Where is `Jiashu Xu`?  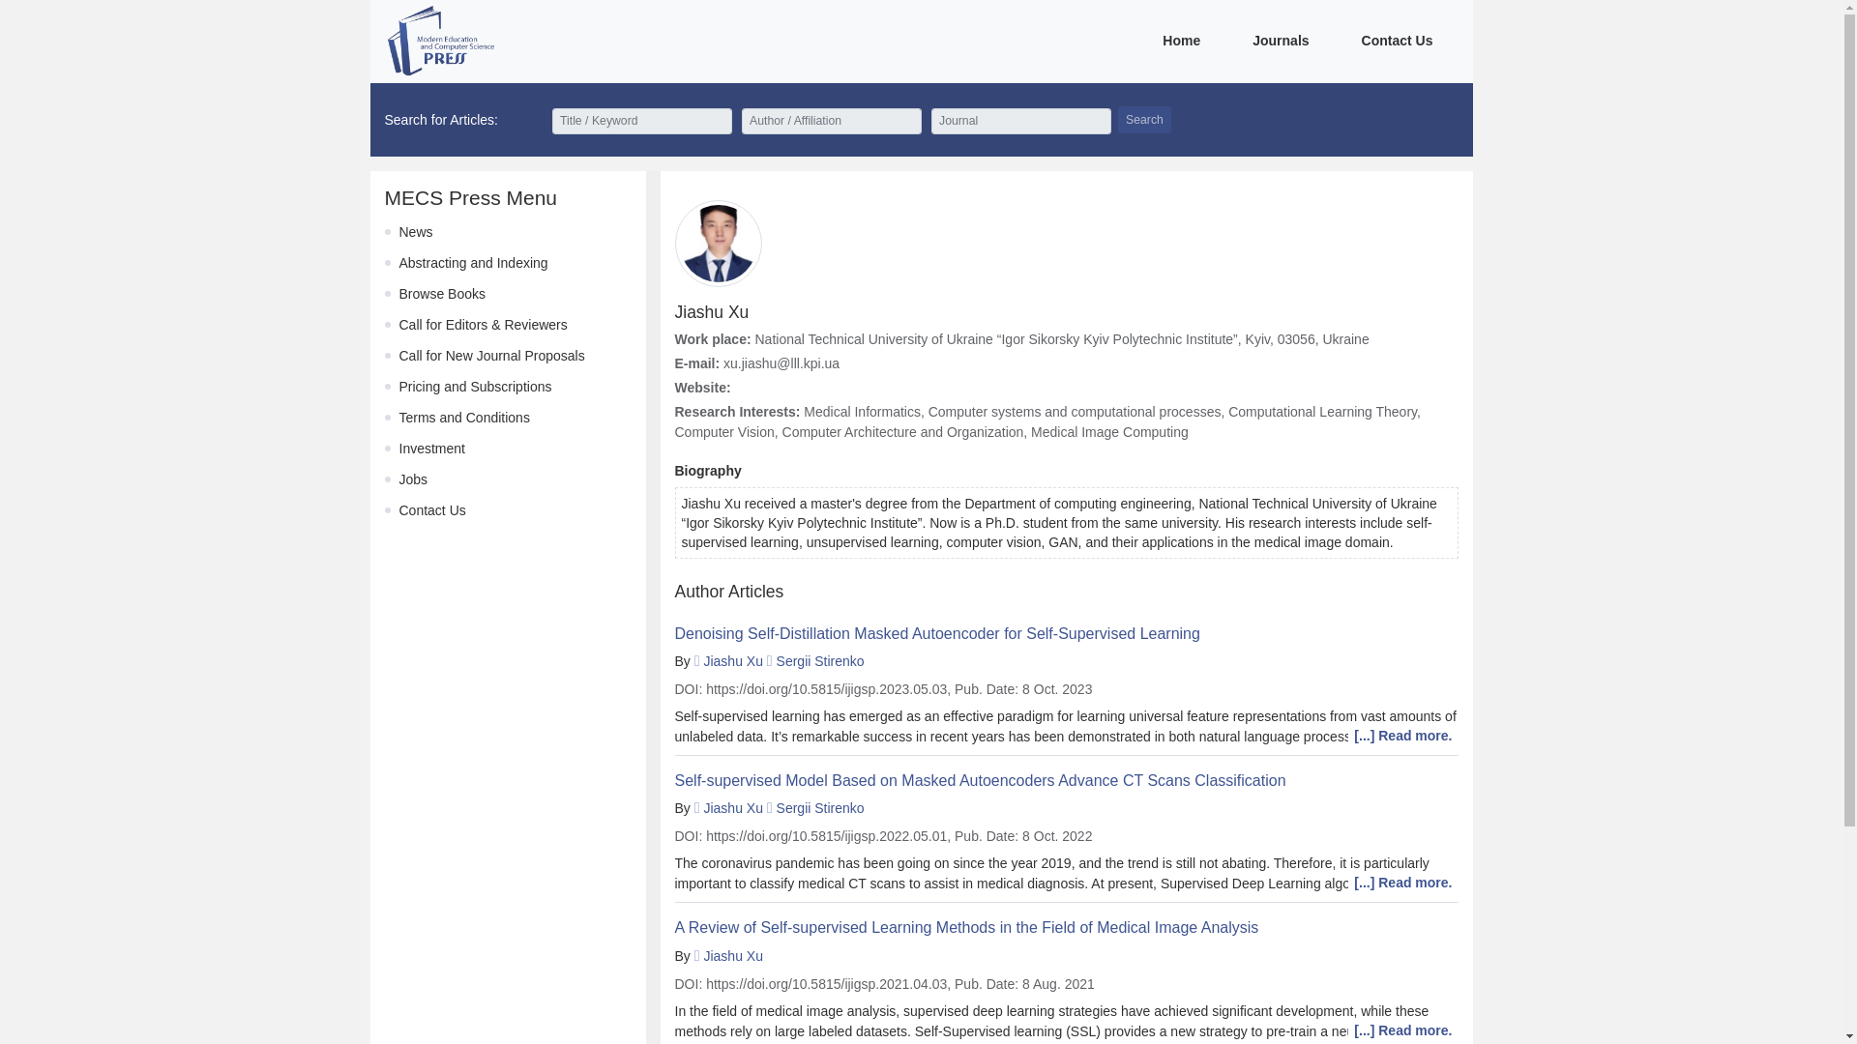 Jiashu Xu is located at coordinates (732, 808).